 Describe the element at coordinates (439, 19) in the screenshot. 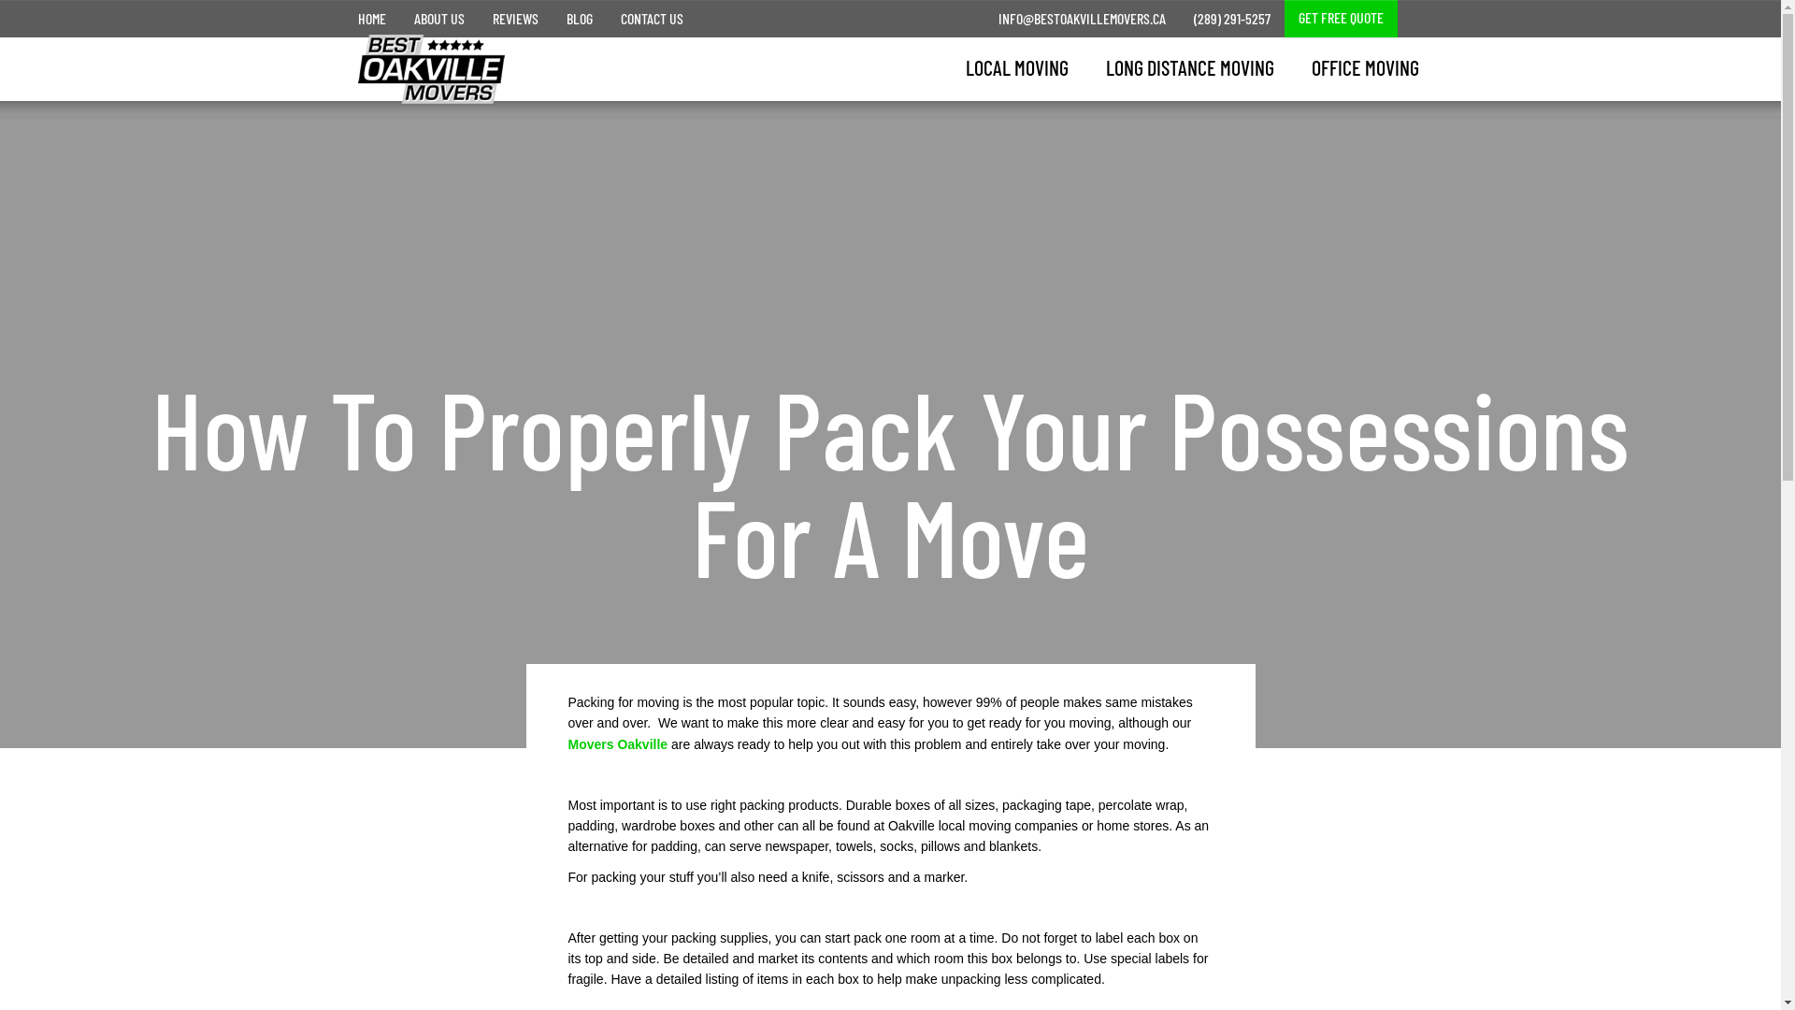

I see `ABOUT US` at that location.